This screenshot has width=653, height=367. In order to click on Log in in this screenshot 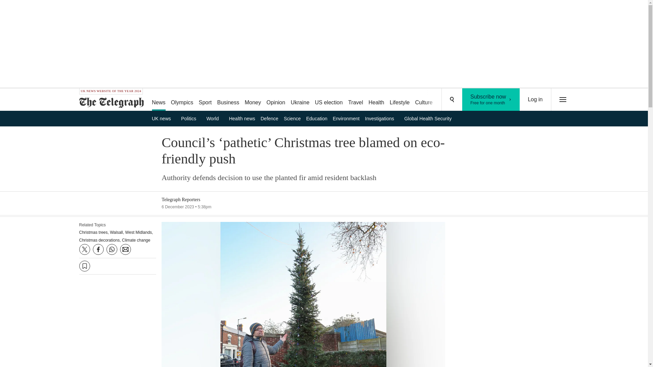, I will do `click(448, 100)`.